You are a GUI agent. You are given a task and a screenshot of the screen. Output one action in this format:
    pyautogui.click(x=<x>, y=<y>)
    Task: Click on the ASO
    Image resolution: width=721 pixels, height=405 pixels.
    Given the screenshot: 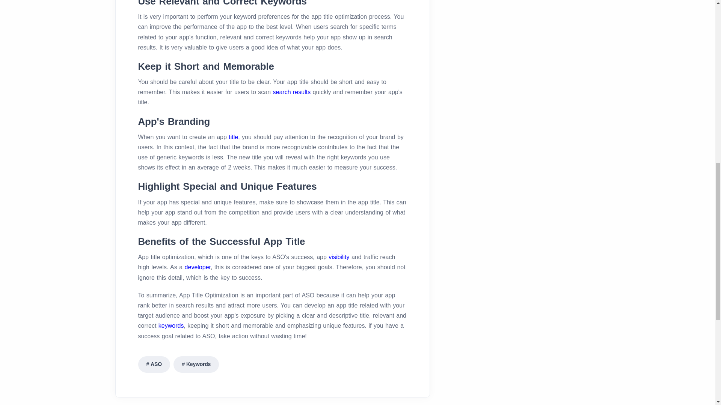 What is the action you would take?
    pyautogui.click(x=154, y=364)
    